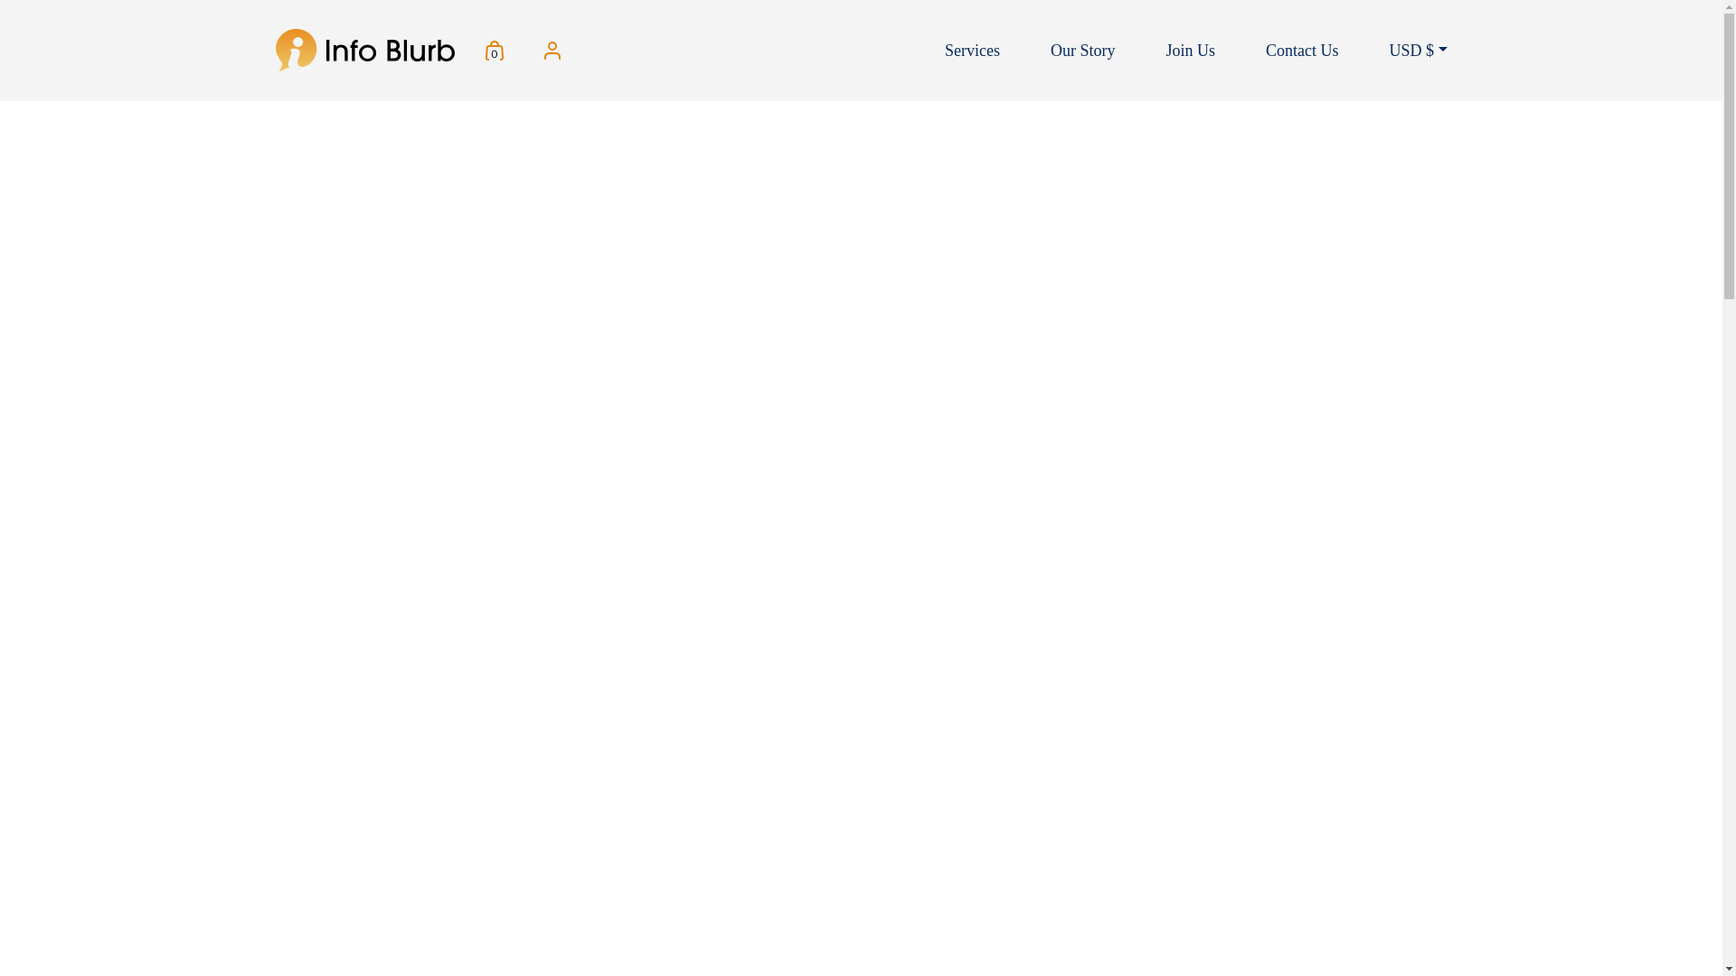 The width and height of the screenshot is (1736, 976). What do you see at coordinates (1302, 51) in the screenshot?
I see `Contact Us` at bounding box center [1302, 51].